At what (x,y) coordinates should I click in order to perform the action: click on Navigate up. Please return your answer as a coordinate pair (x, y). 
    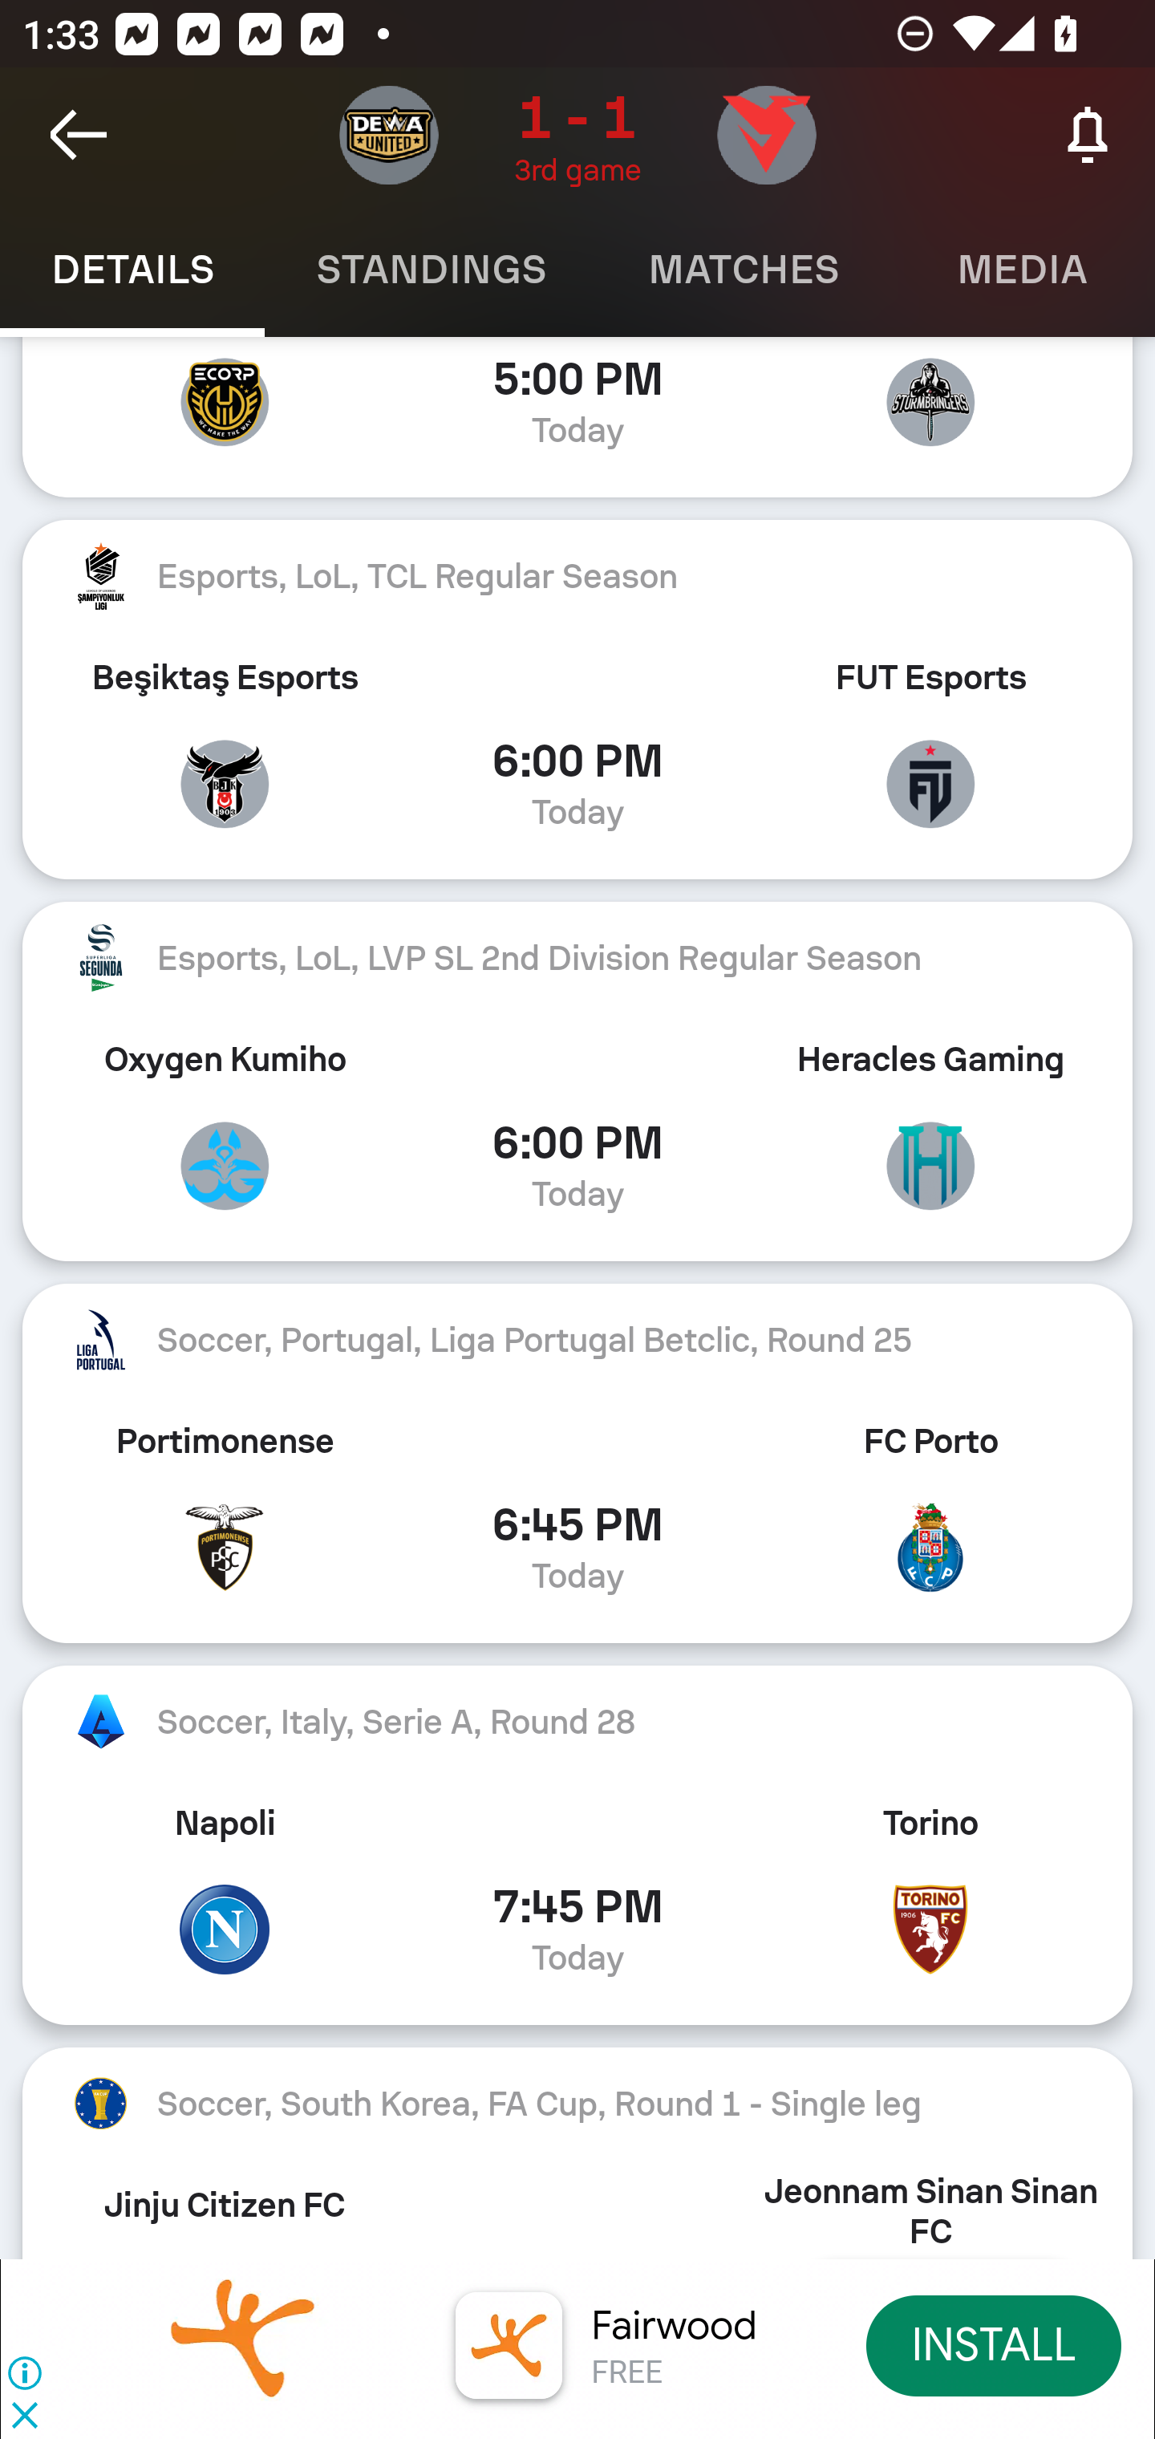
    Looking at the image, I should click on (79, 135).